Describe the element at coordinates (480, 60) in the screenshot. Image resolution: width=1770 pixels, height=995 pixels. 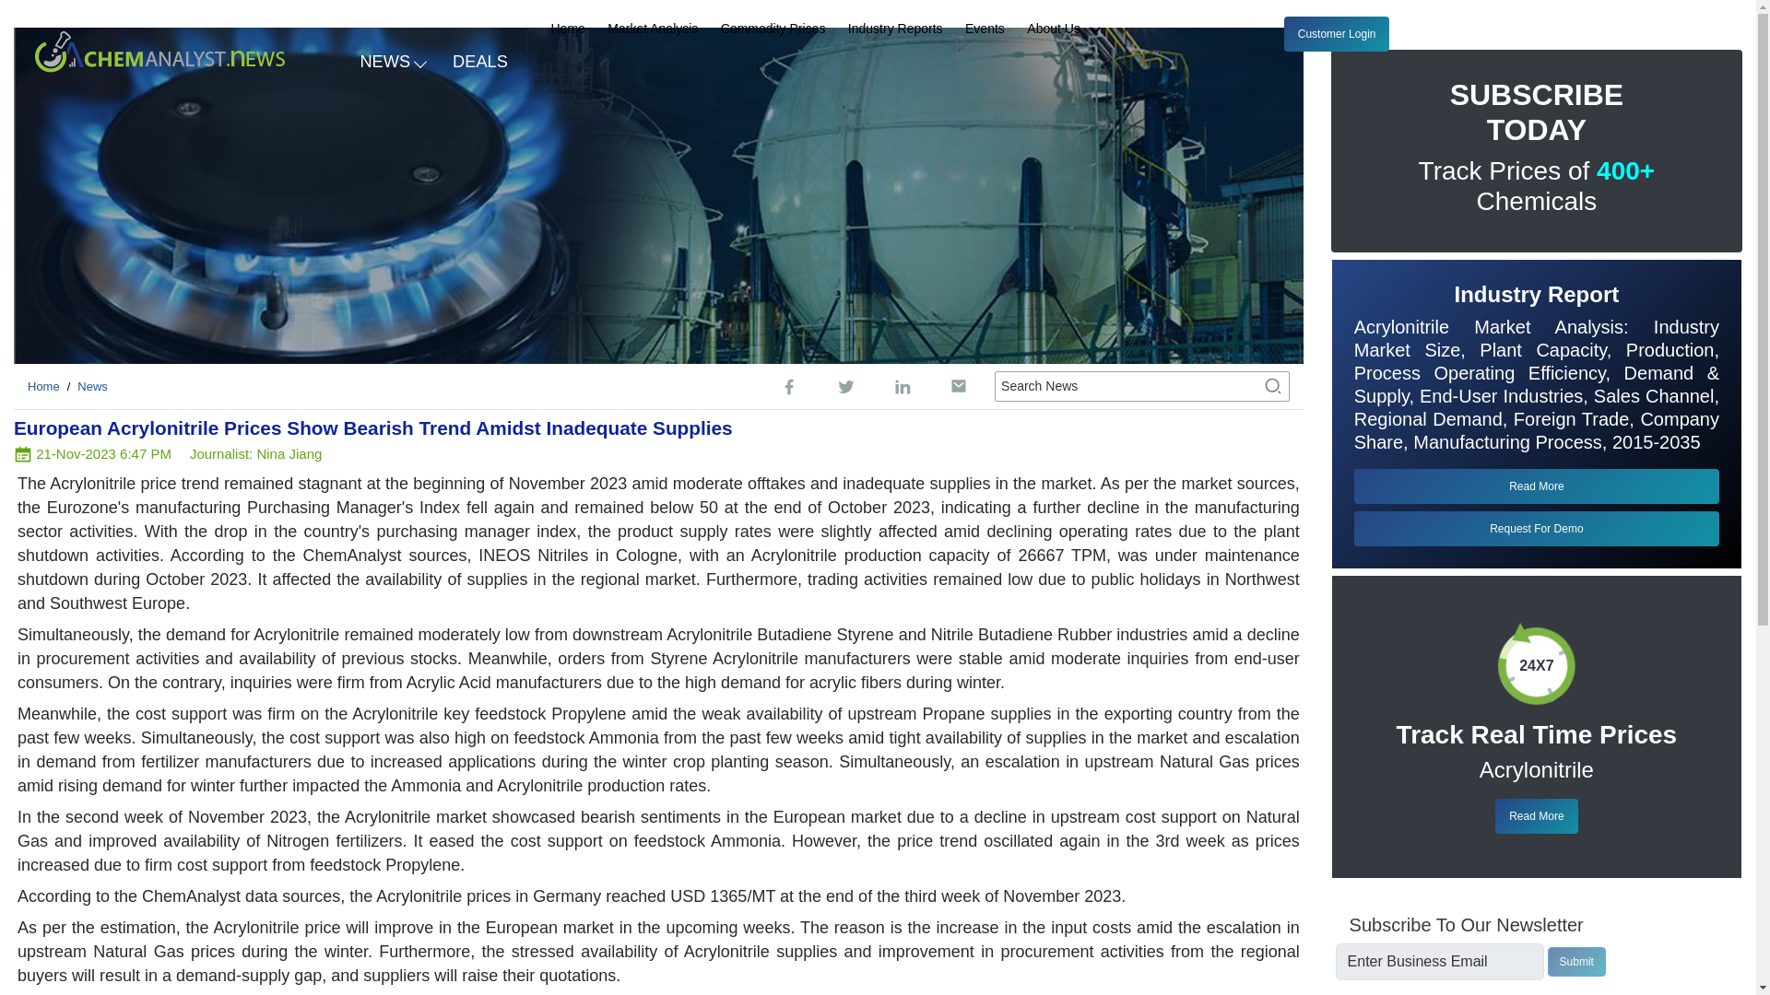
I see `DEALS` at that location.